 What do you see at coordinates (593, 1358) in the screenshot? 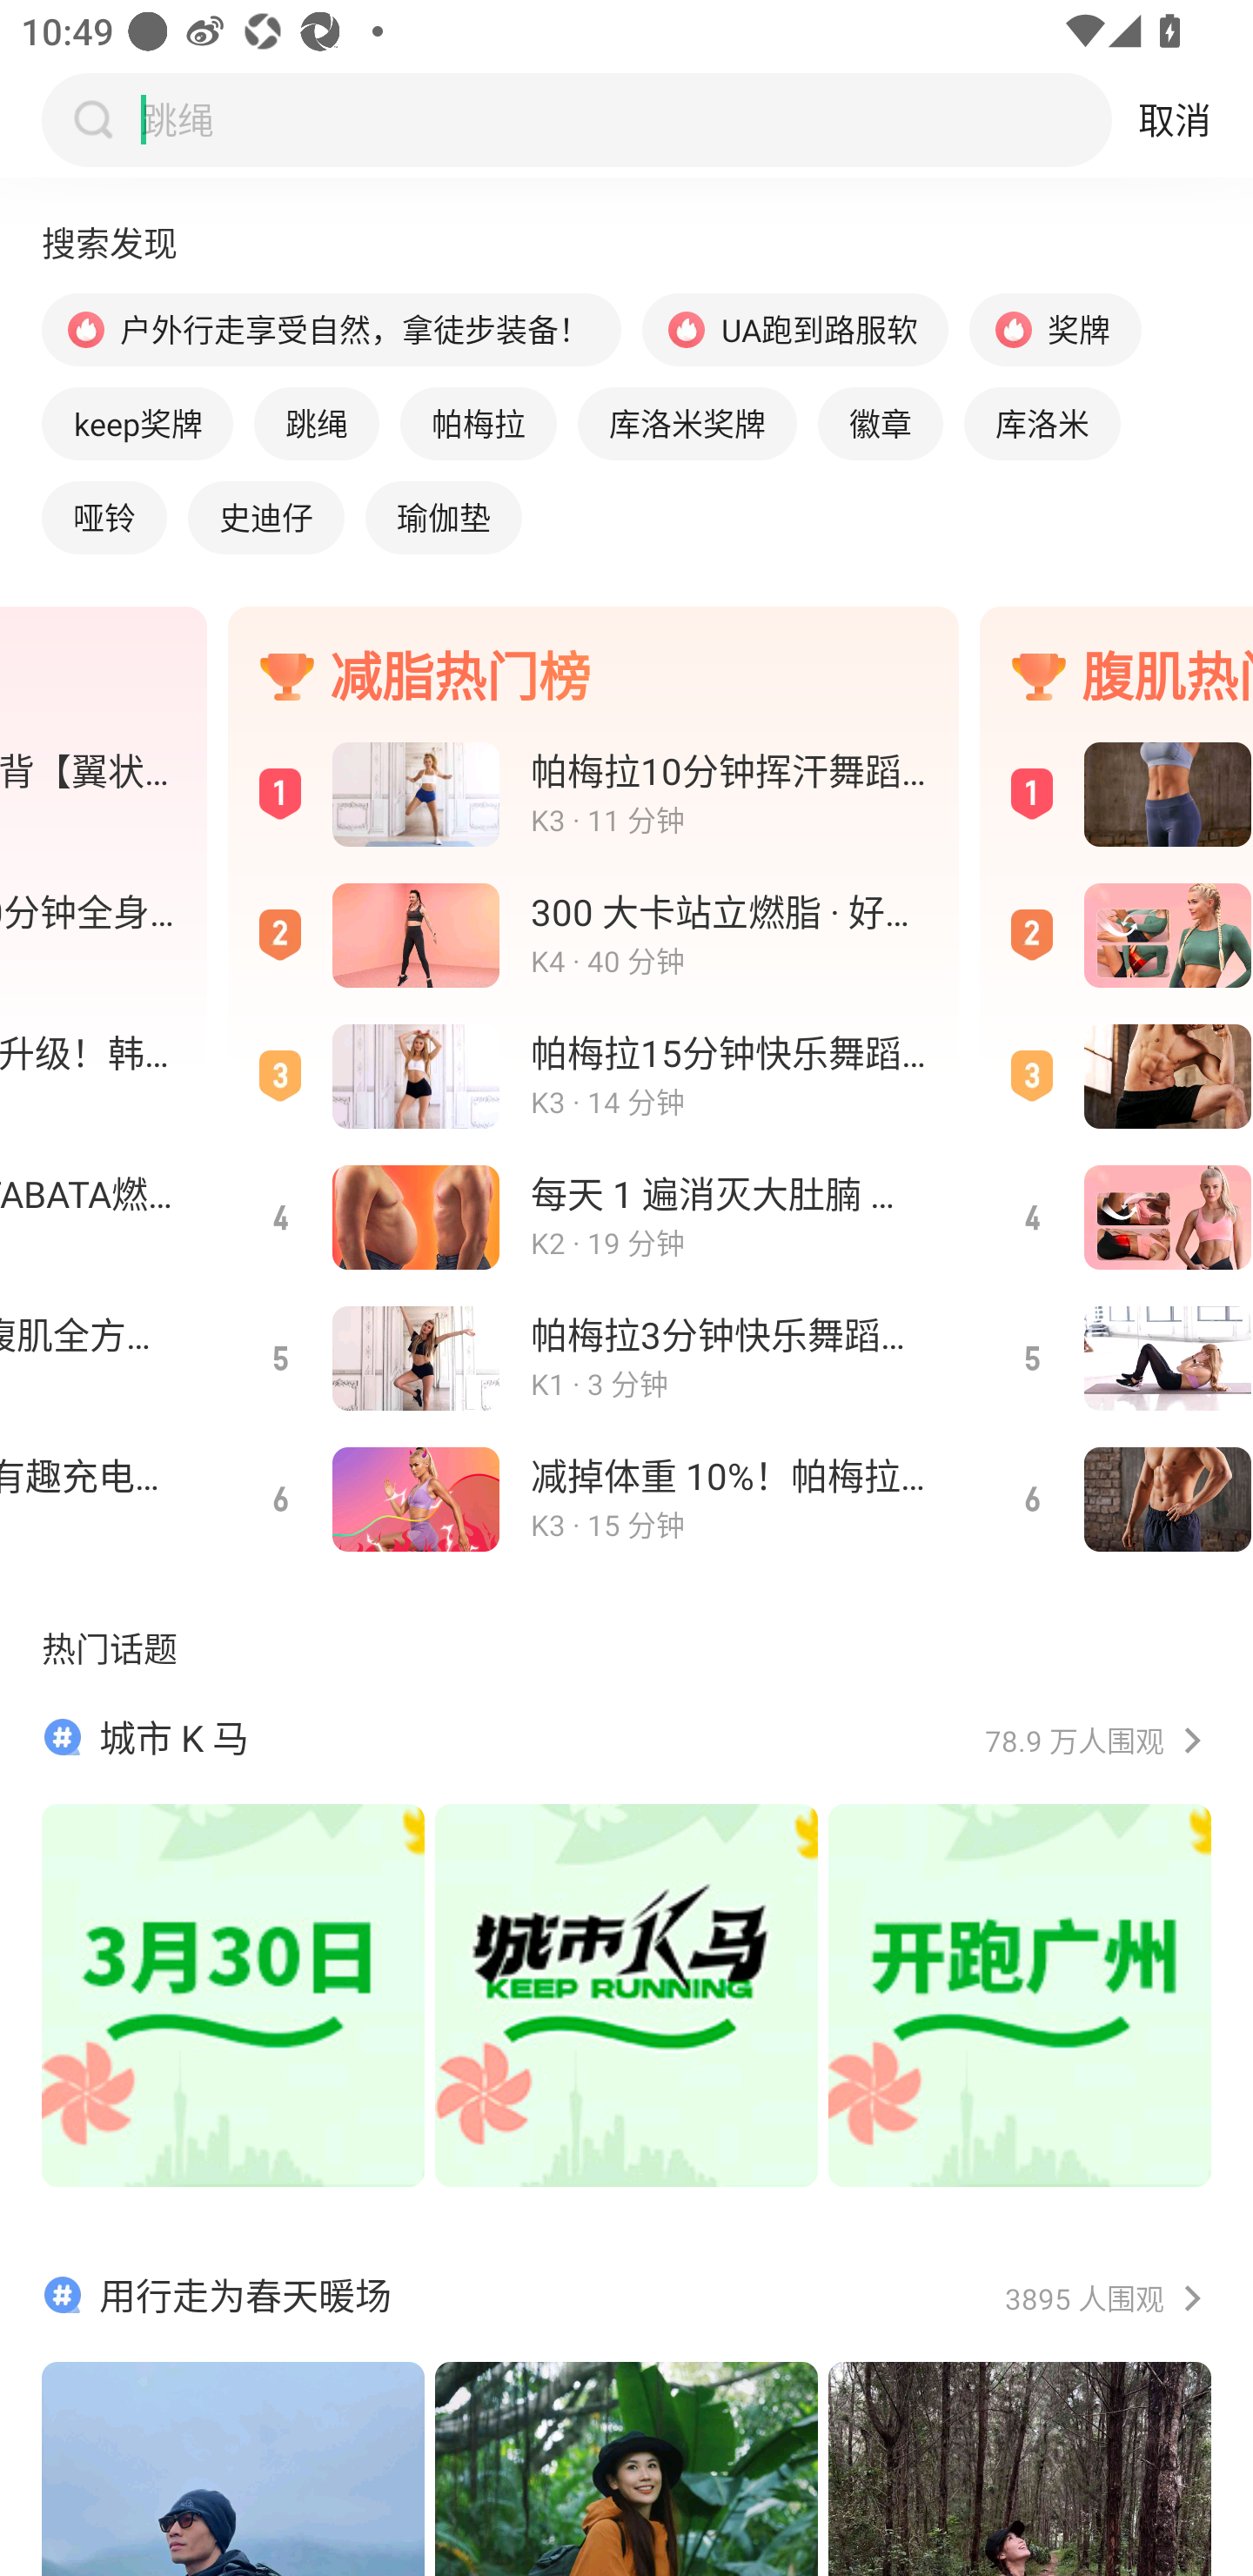
I see `5 热门课榜 帕梅拉3分钟快乐舞蹈操 全身热身唤醒 K1 · 3 分钟` at bounding box center [593, 1358].